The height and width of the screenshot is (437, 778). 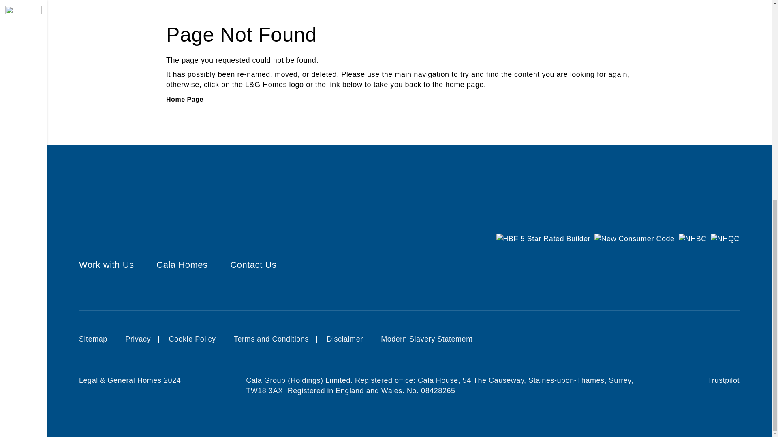 What do you see at coordinates (185, 99) in the screenshot?
I see `LG Homes` at bounding box center [185, 99].